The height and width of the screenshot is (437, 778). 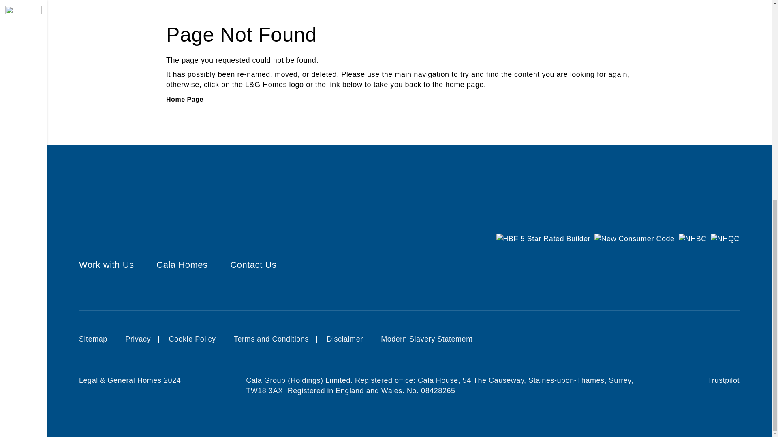 What do you see at coordinates (185, 99) in the screenshot?
I see `LG Homes` at bounding box center [185, 99].